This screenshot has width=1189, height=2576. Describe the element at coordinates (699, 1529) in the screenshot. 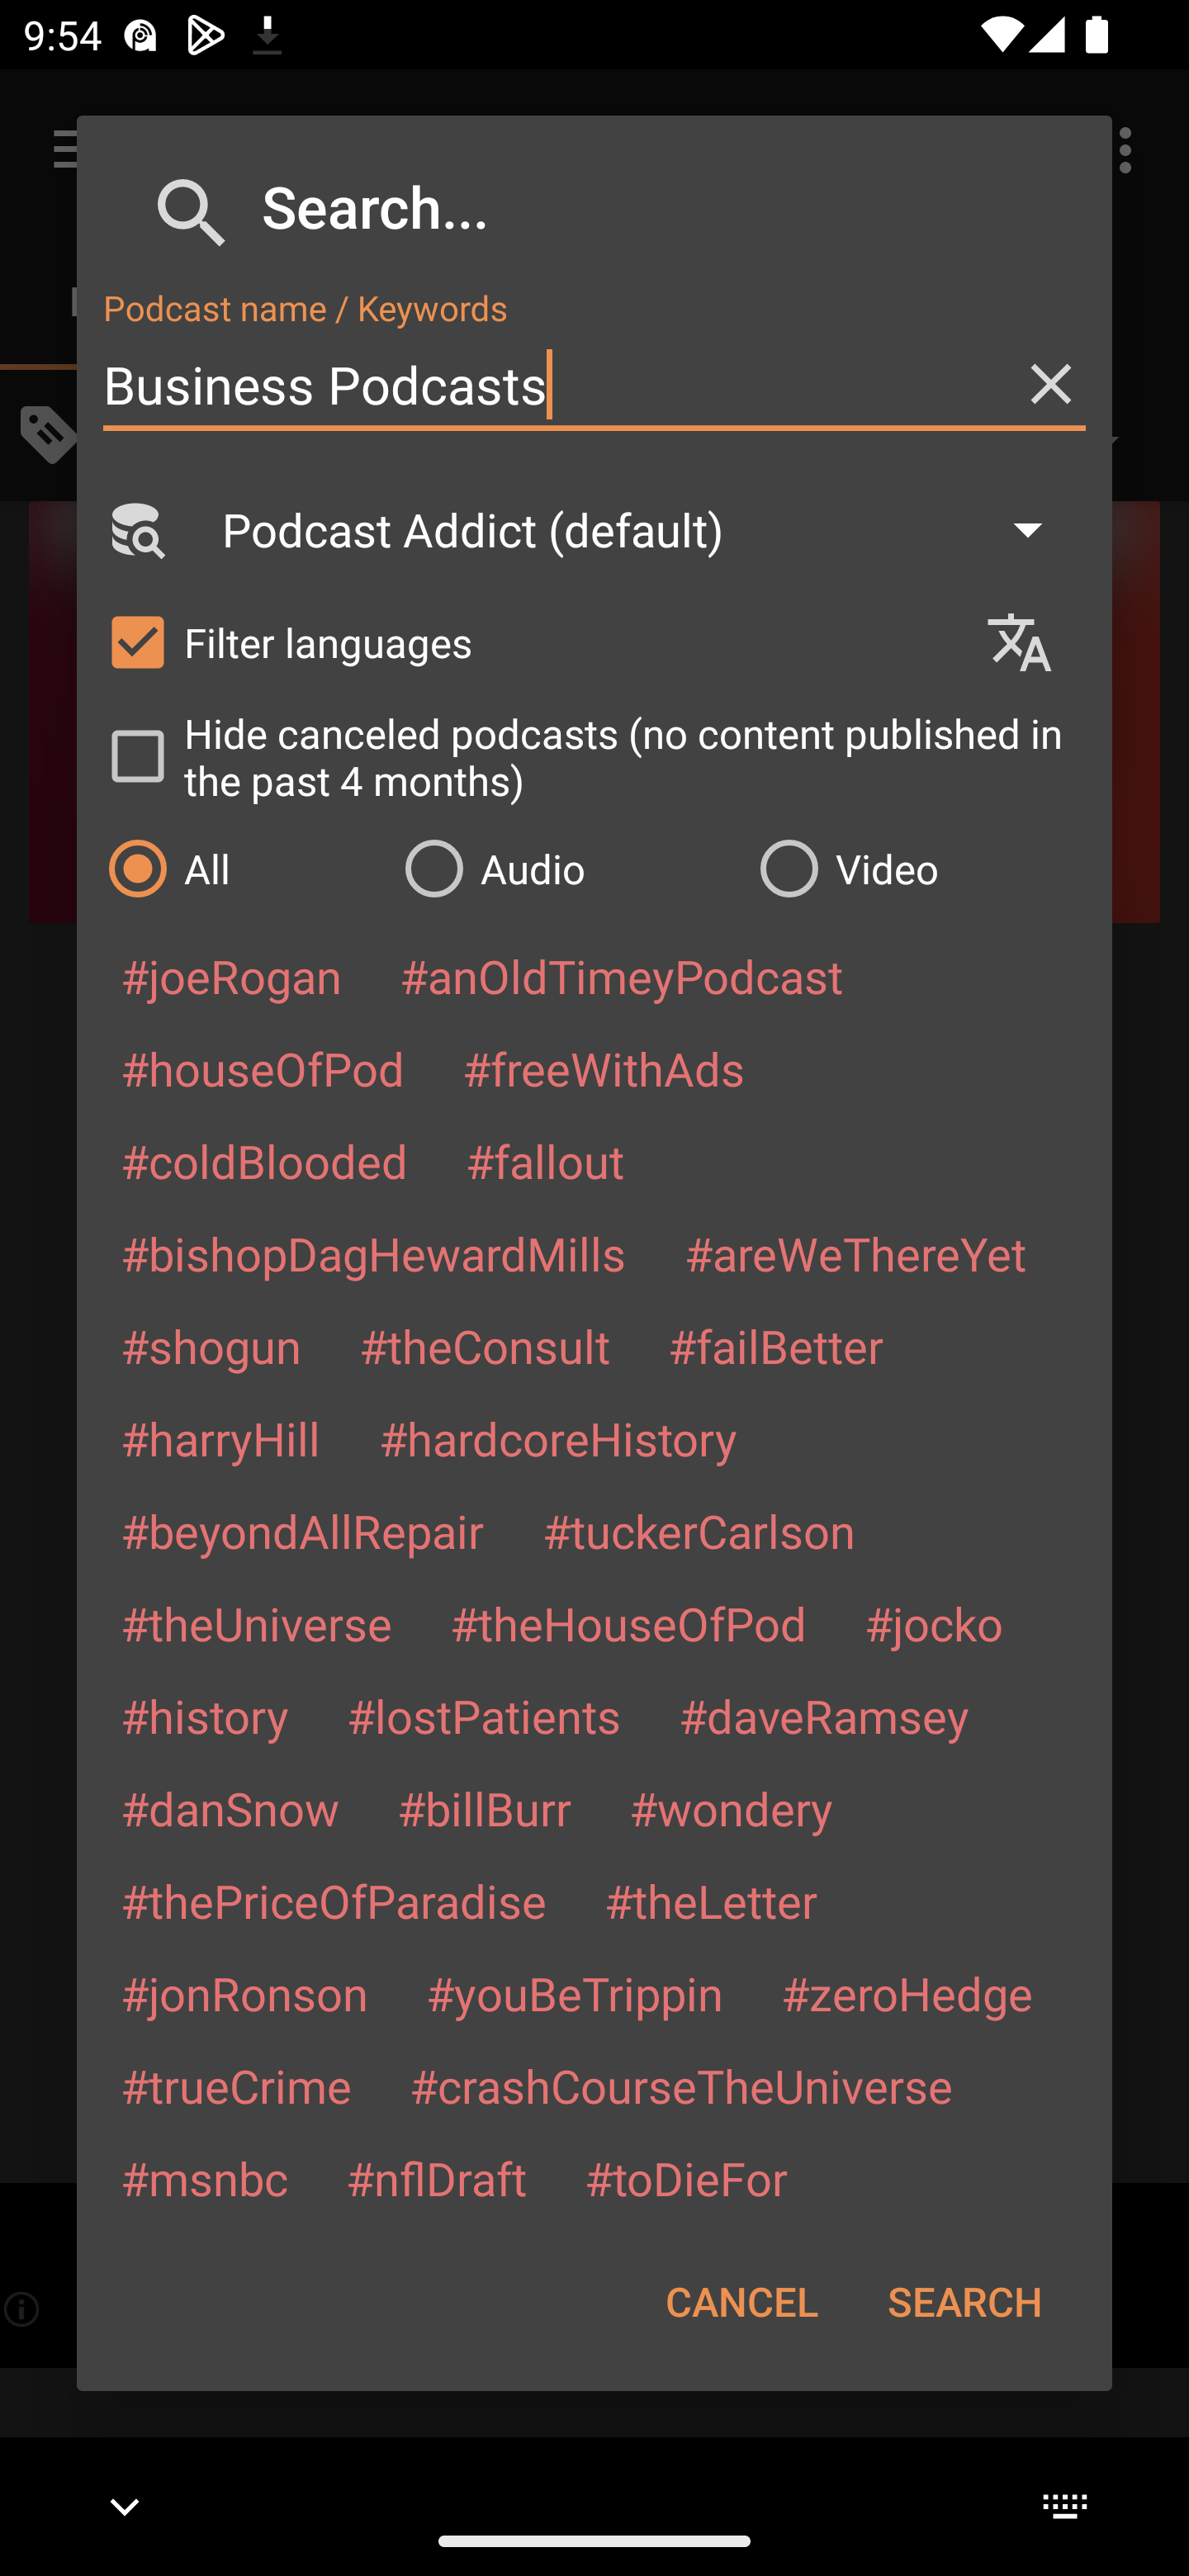

I see `#tuckerCarlson` at that location.